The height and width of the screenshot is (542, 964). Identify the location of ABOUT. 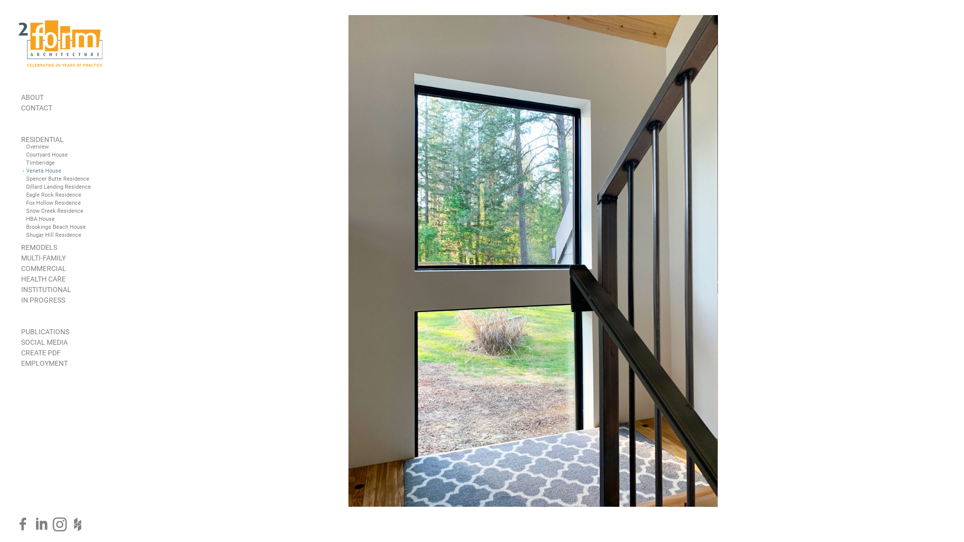
(32, 97).